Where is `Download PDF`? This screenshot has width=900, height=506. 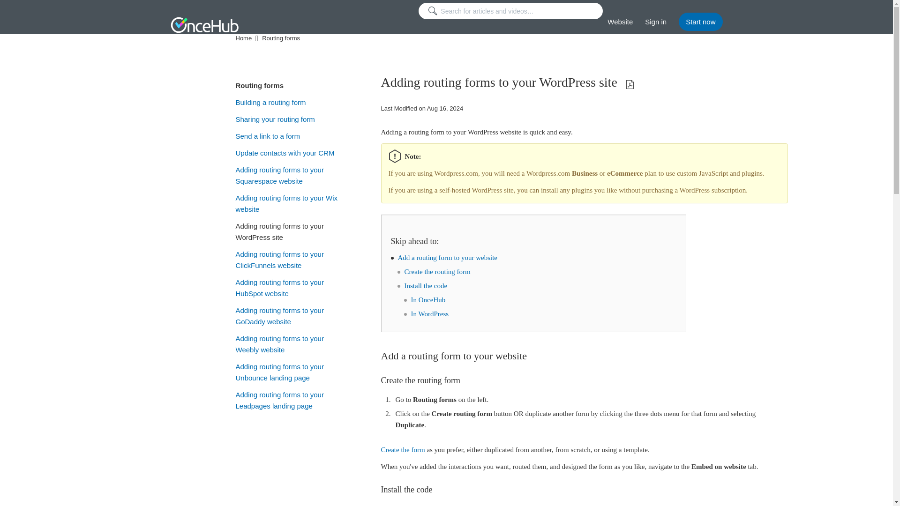
Download PDF is located at coordinates (630, 84).